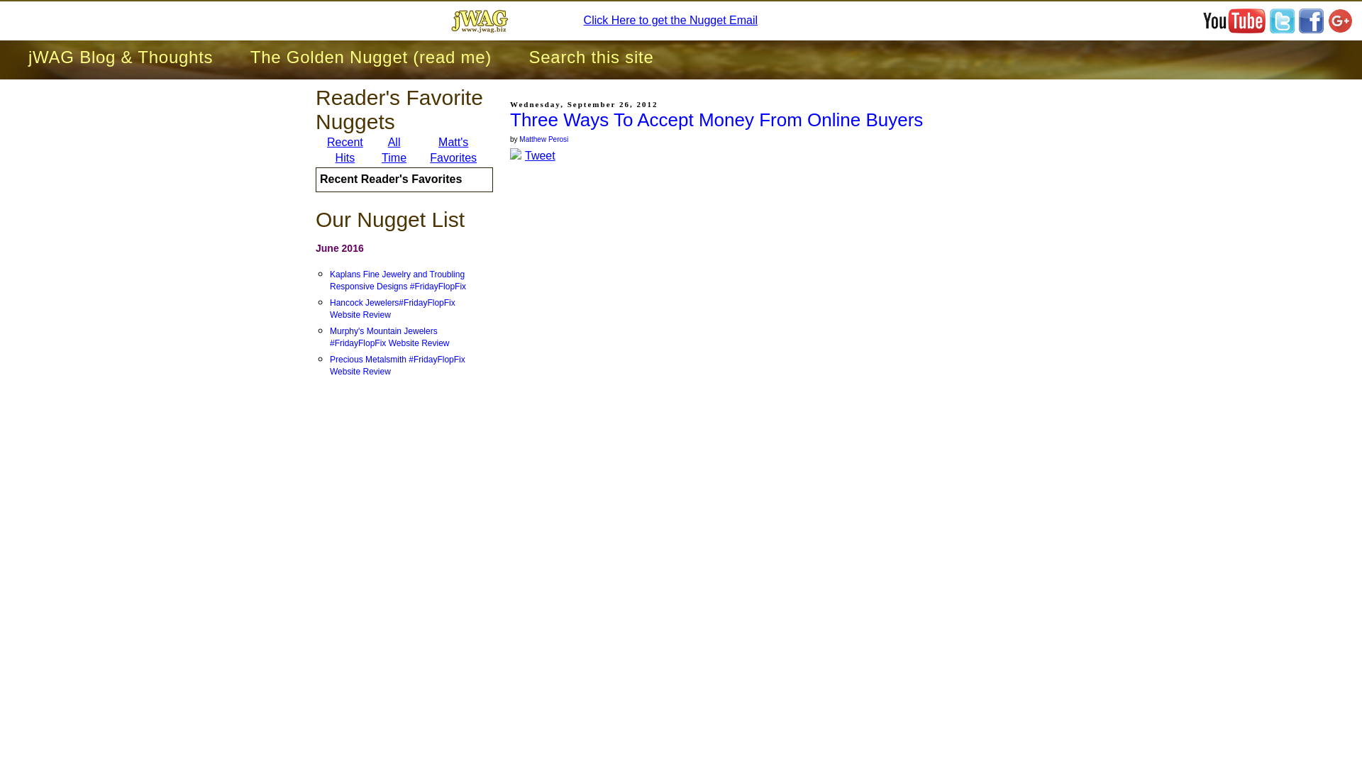 The image size is (1362, 766). What do you see at coordinates (592, 57) in the screenshot?
I see `Search this site` at bounding box center [592, 57].